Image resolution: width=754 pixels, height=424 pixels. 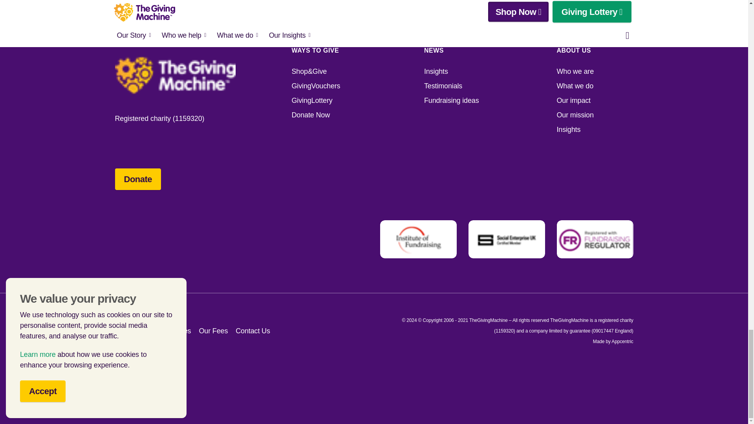 What do you see at coordinates (622, 341) in the screenshot?
I see `Appcentric` at bounding box center [622, 341].